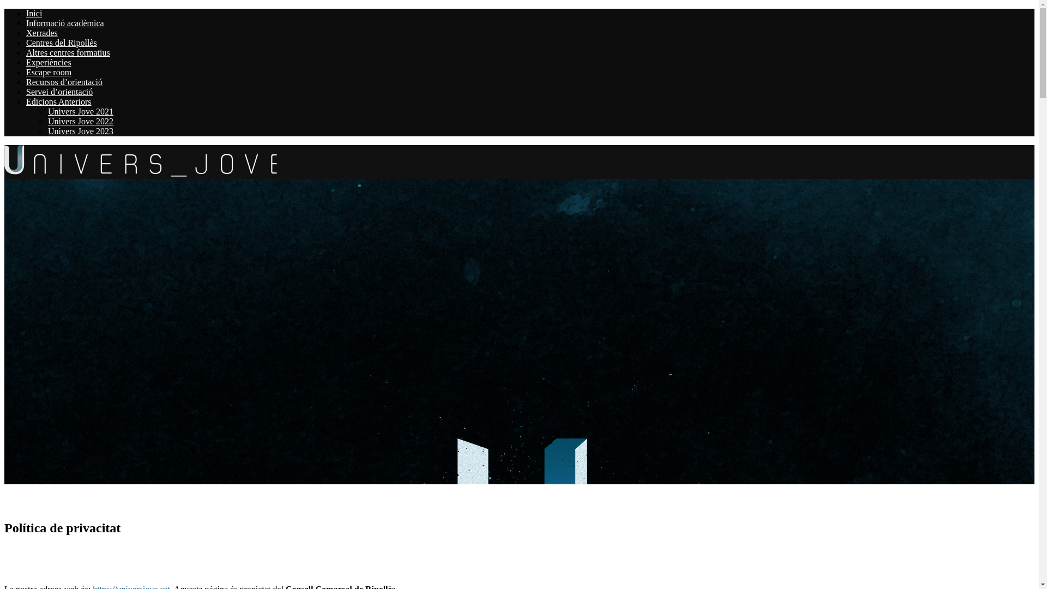 The image size is (1047, 589). I want to click on Xerrades, so click(42, 33).